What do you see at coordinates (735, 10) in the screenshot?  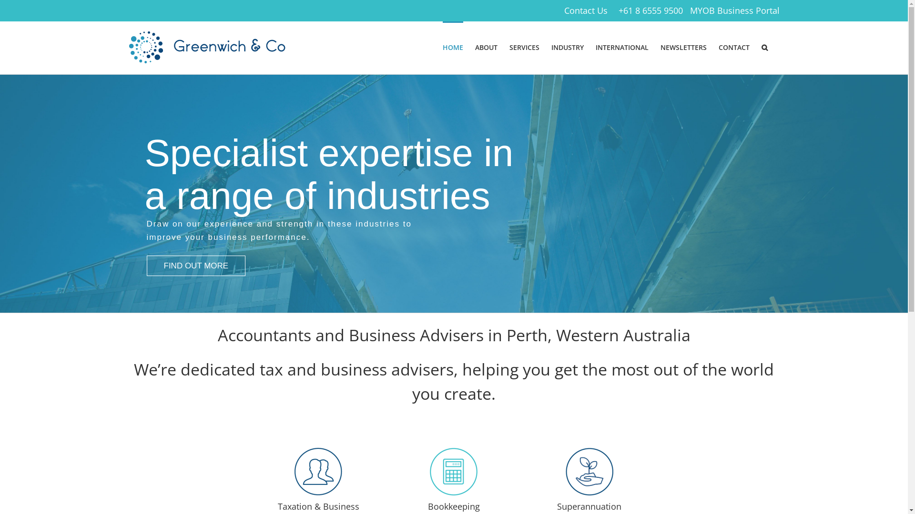 I see `MYOB Business Portal` at bounding box center [735, 10].